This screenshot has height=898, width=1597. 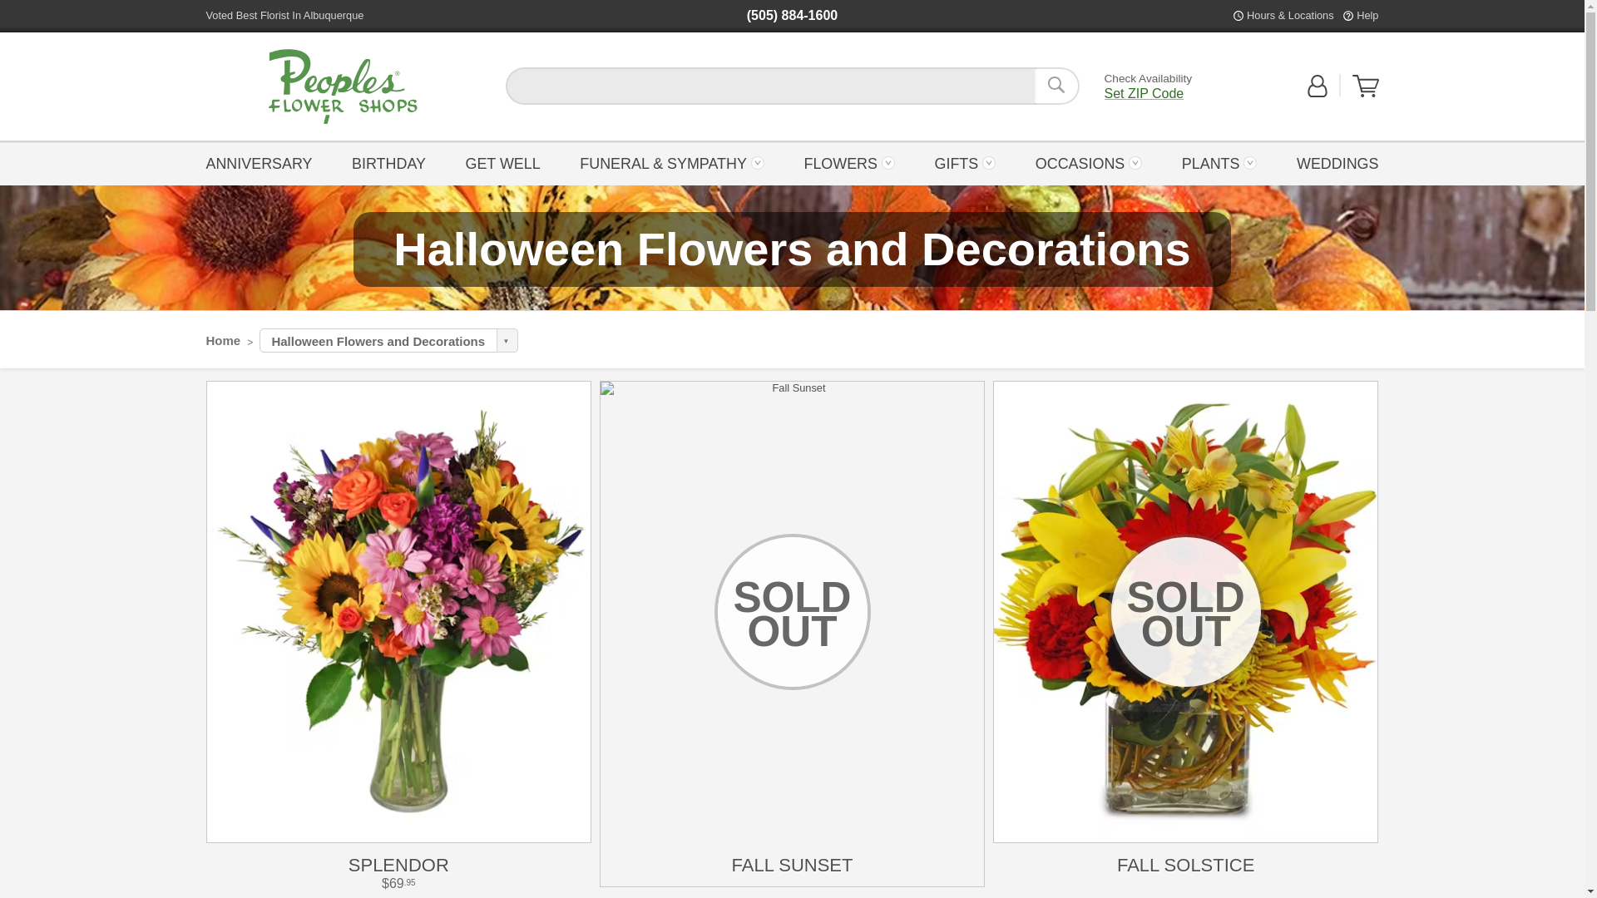 What do you see at coordinates (343, 86) in the screenshot?
I see `Back to the Home Page` at bounding box center [343, 86].